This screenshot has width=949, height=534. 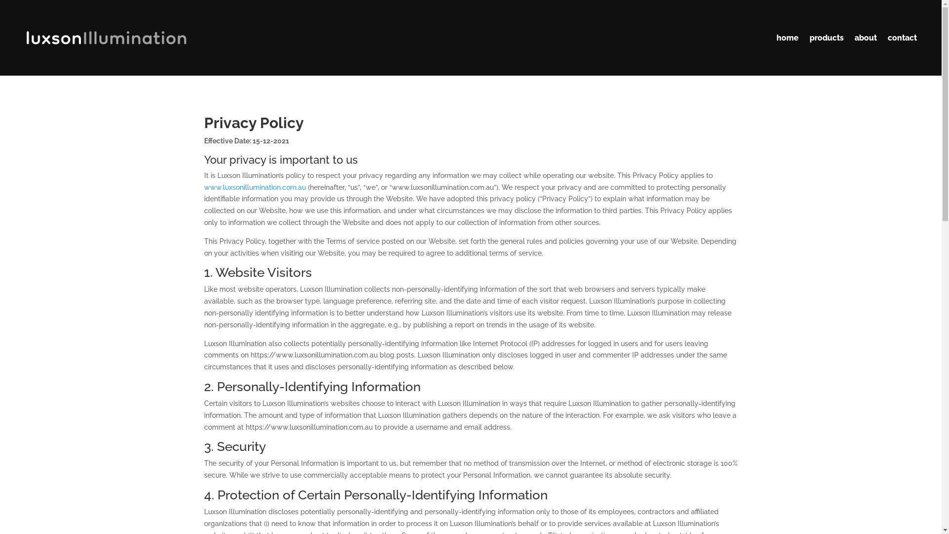 What do you see at coordinates (866, 38) in the screenshot?
I see `about` at bounding box center [866, 38].